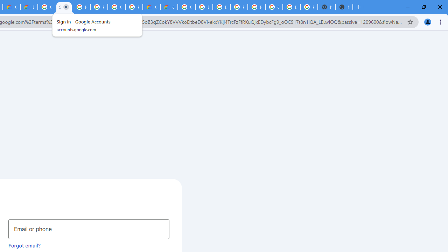 This screenshot has height=252, width=448. I want to click on Forgot email?, so click(24, 245).